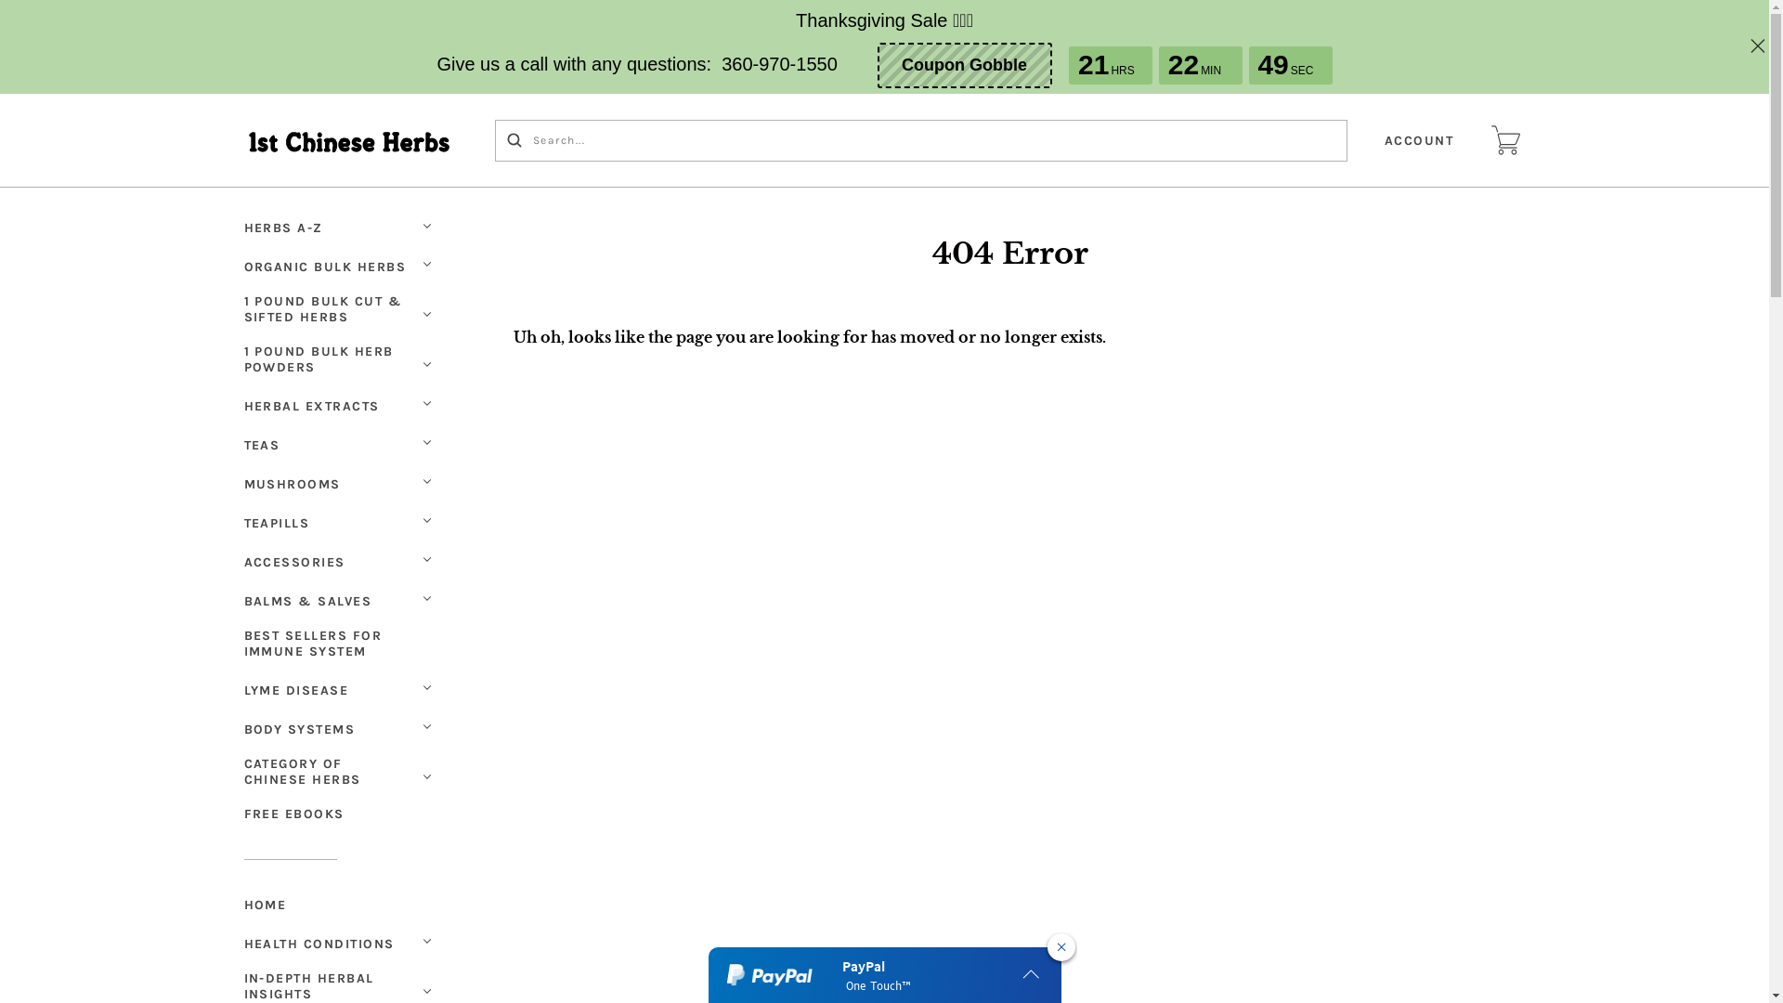  What do you see at coordinates (329, 986) in the screenshot?
I see `IN-DEPTH HERBAL INSIGHTS` at bounding box center [329, 986].